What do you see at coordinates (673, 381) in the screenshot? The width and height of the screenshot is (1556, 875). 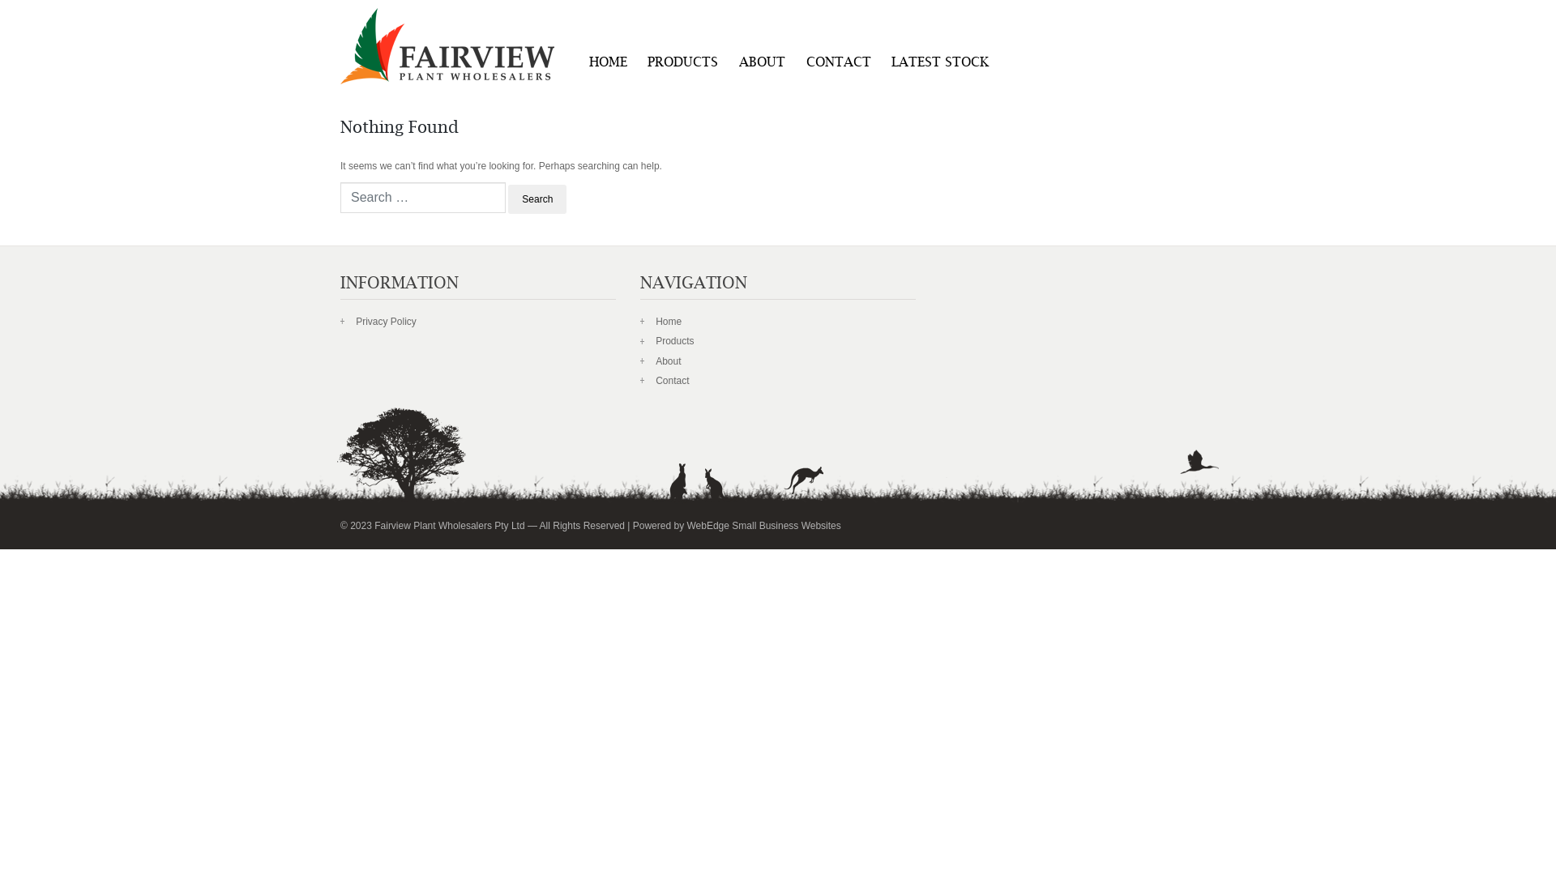 I see `Contact` at bounding box center [673, 381].